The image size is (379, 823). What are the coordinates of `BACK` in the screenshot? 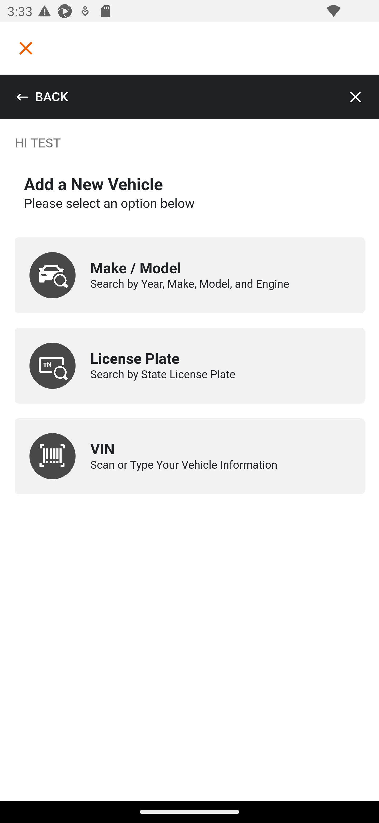 It's located at (42, 97).